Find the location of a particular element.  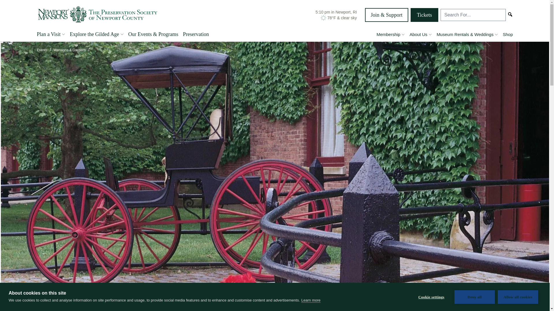

Explore the Gilded Age is located at coordinates (96, 36).